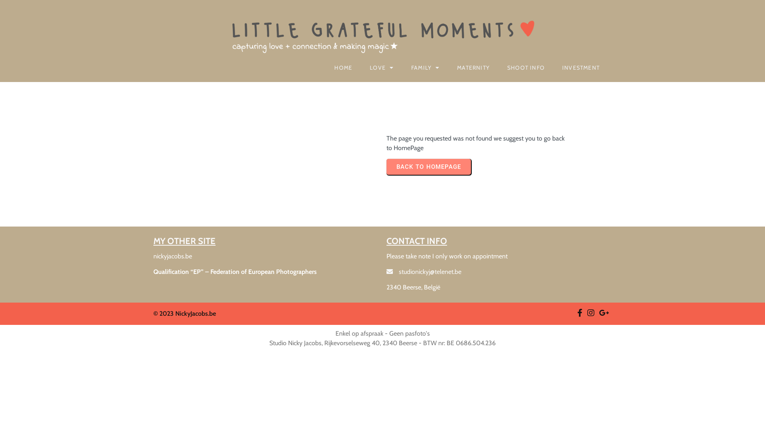  What do you see at coordinates (473, 68) in the screenshot?
I see `MATERNITY` at bounding box center [473, 68].